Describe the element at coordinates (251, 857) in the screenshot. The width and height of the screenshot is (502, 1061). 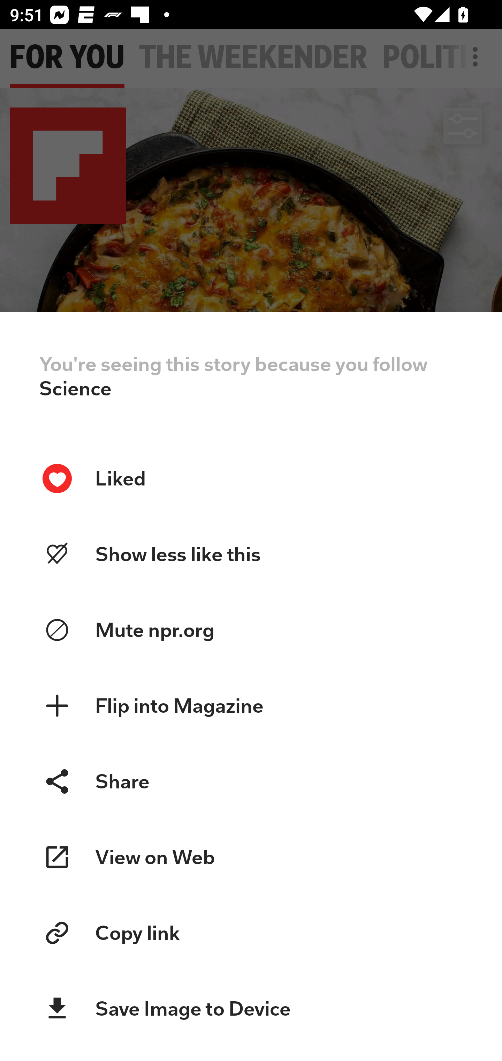
I see `View on Web` at that location.